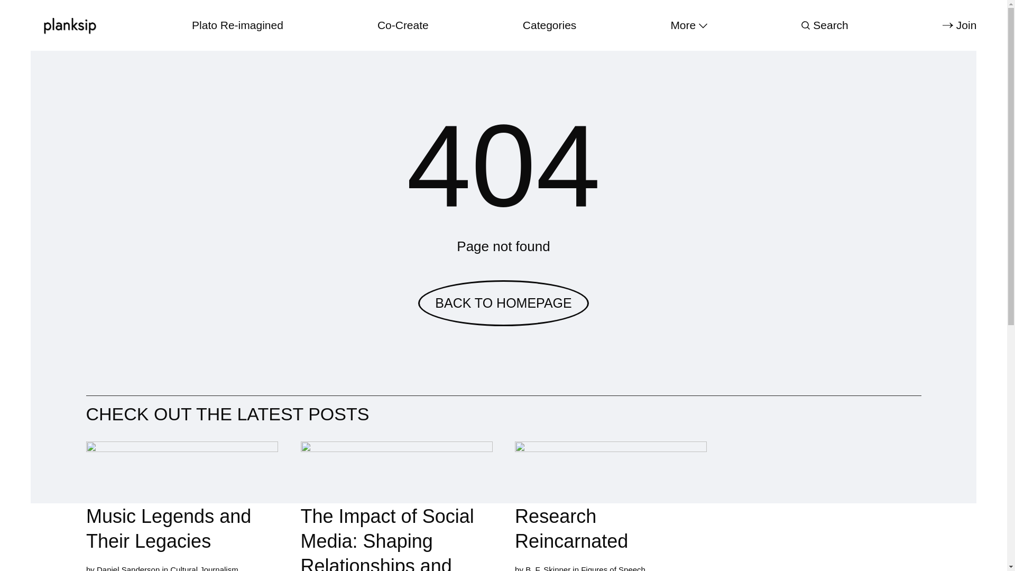 The height and width of the screenshot is (571, 1015). I want to click on Nicely Stated!, so click(825, 506).